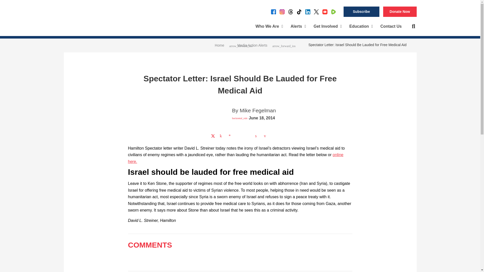  I want to click on Subscribe, so click(361, 12).